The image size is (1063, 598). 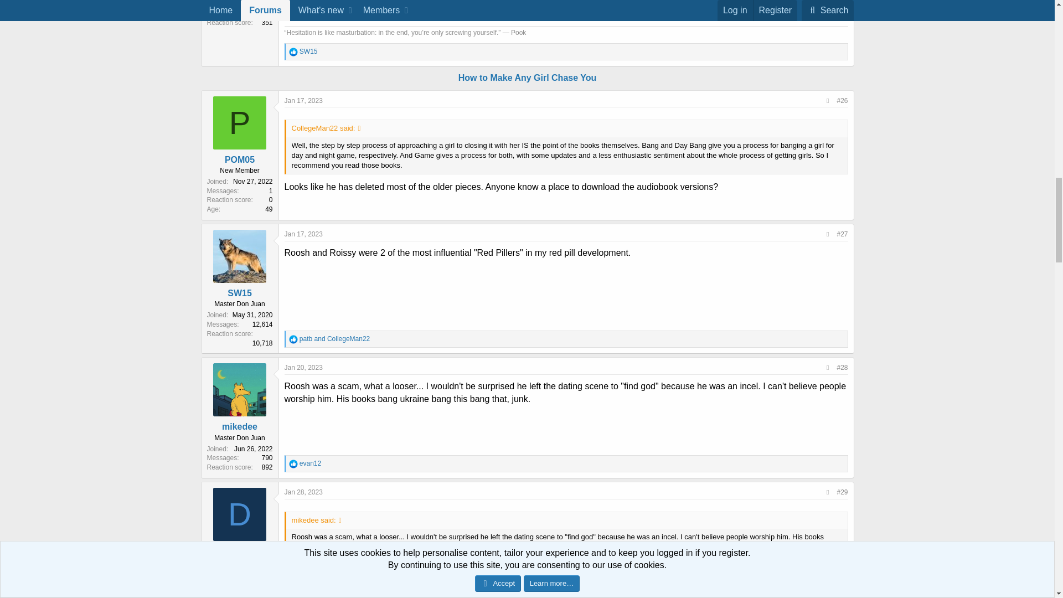 What do you see at coordinates (303, 234) in the screenshot?
I see `Jan 17, 2023 at 7:09 PM` at bounding box center [303, 234].